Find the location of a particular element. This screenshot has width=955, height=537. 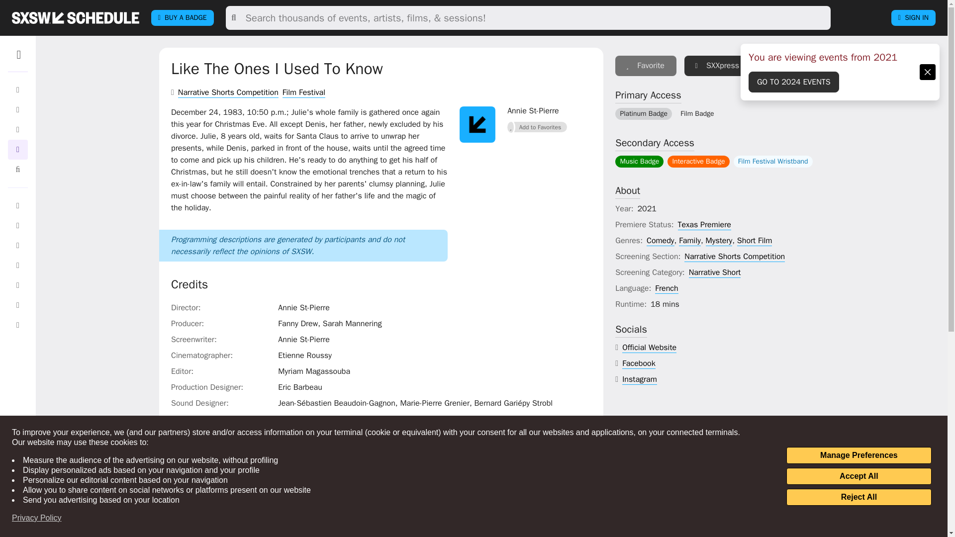

Narrative Shorts Competition is located at coordinates (228, 92).